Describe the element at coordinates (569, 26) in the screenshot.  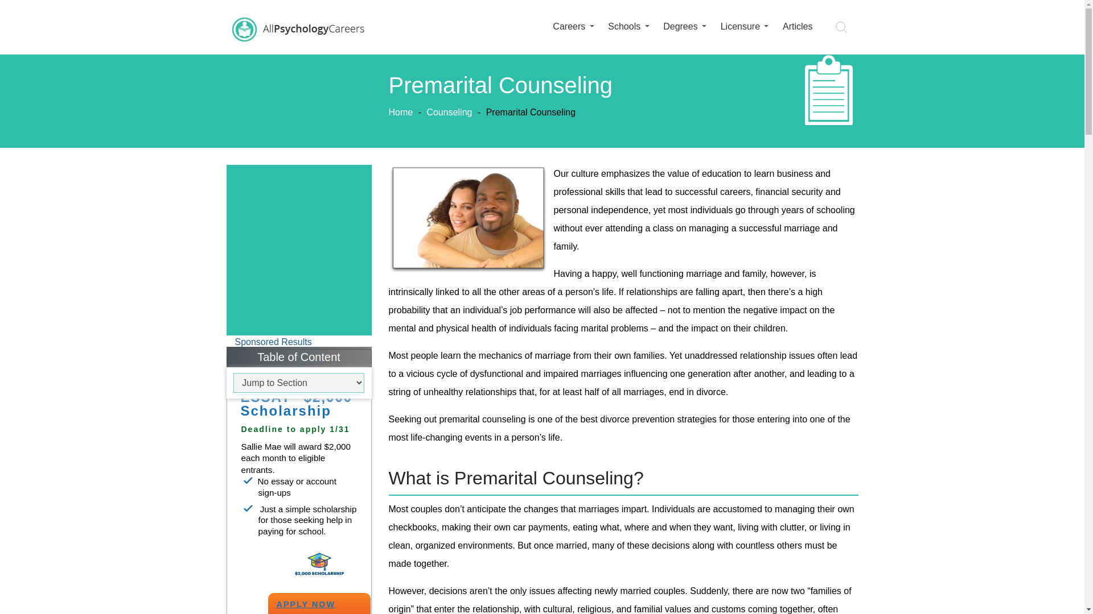
I see `Careers` at that location.